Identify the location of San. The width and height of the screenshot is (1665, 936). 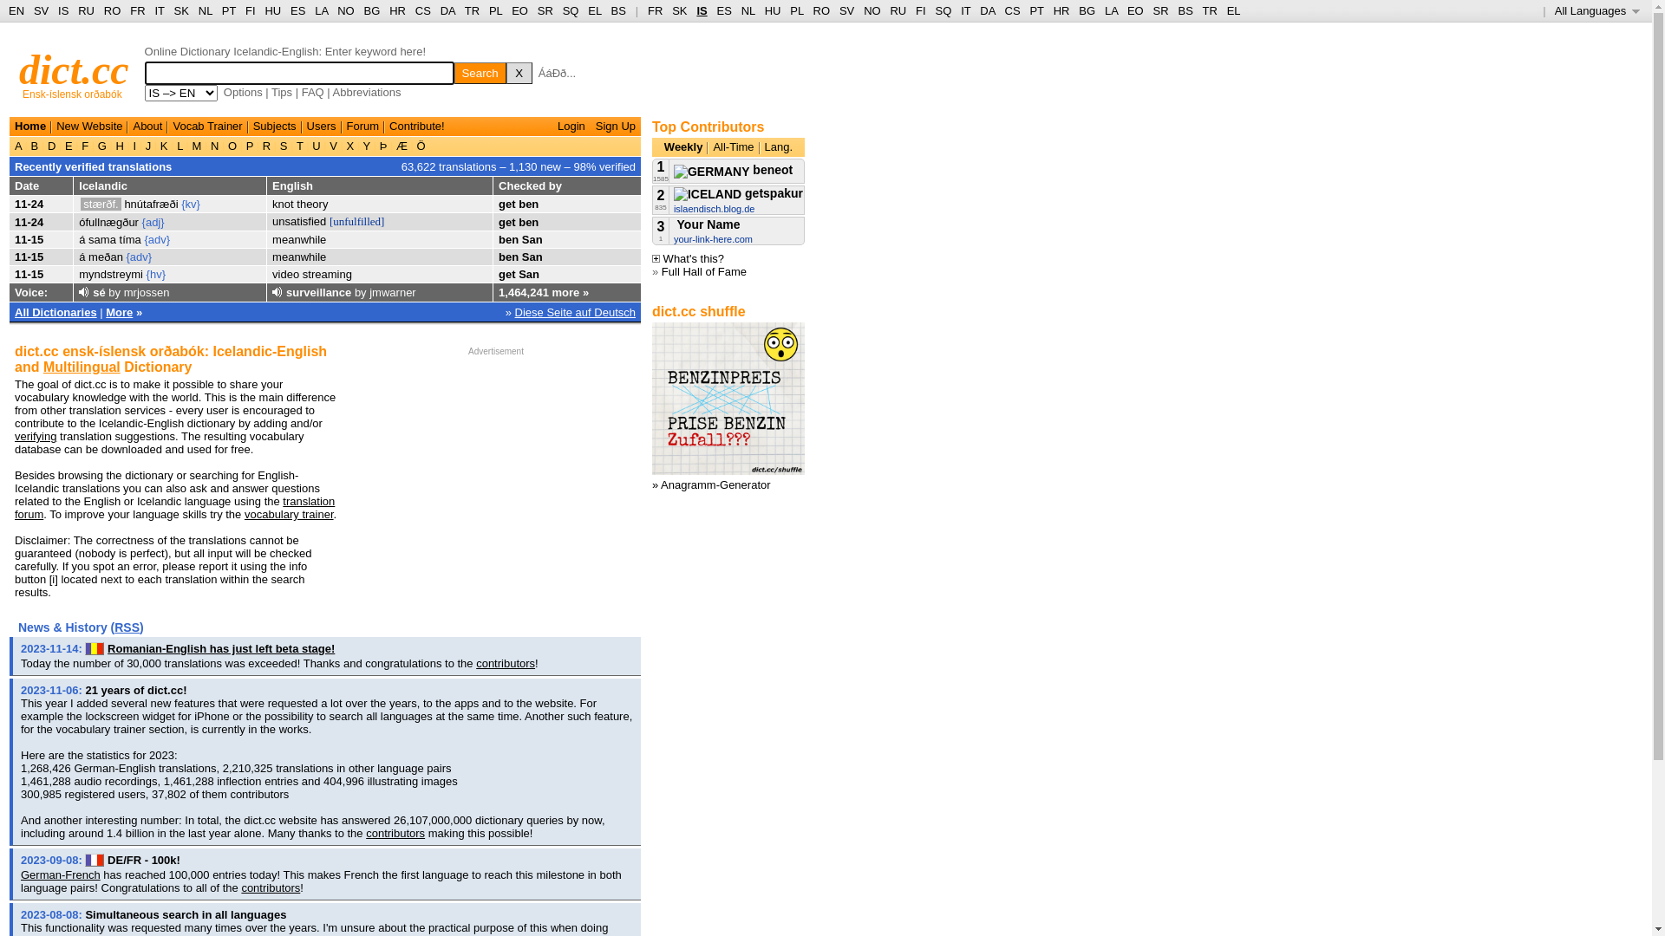
(532, 239).